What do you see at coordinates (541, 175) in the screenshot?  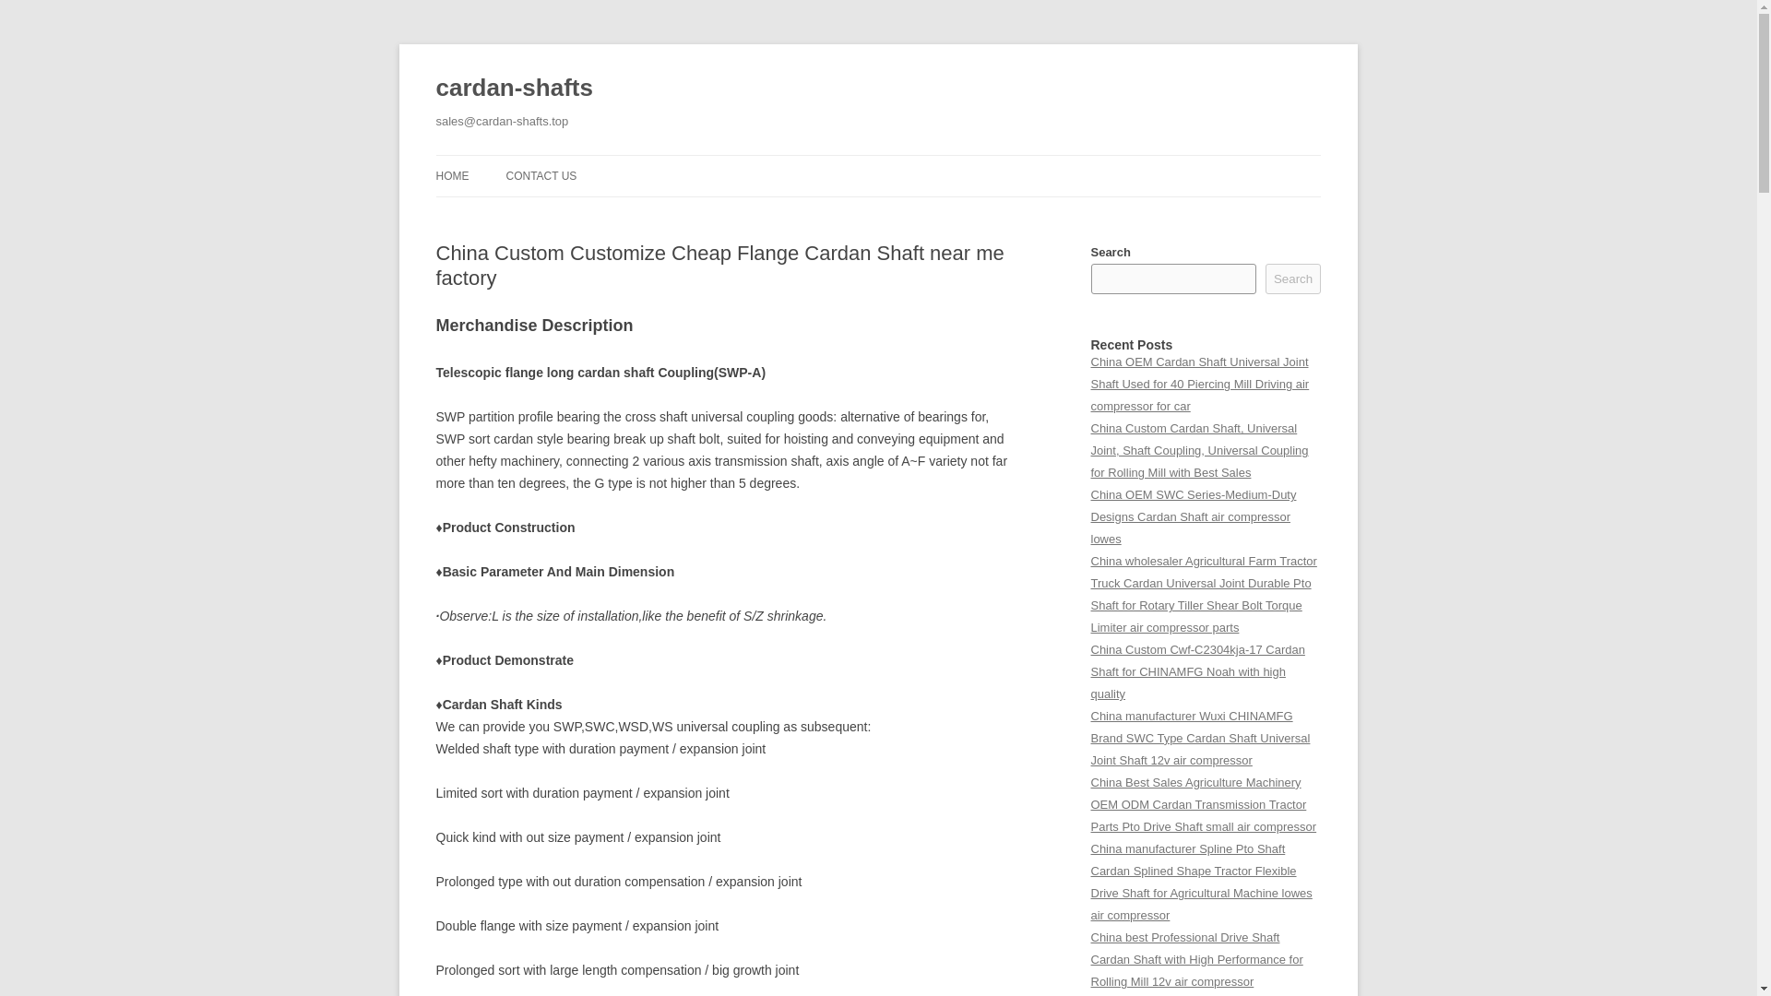 I see `CONTACT US` at bounding box center [541, 175].